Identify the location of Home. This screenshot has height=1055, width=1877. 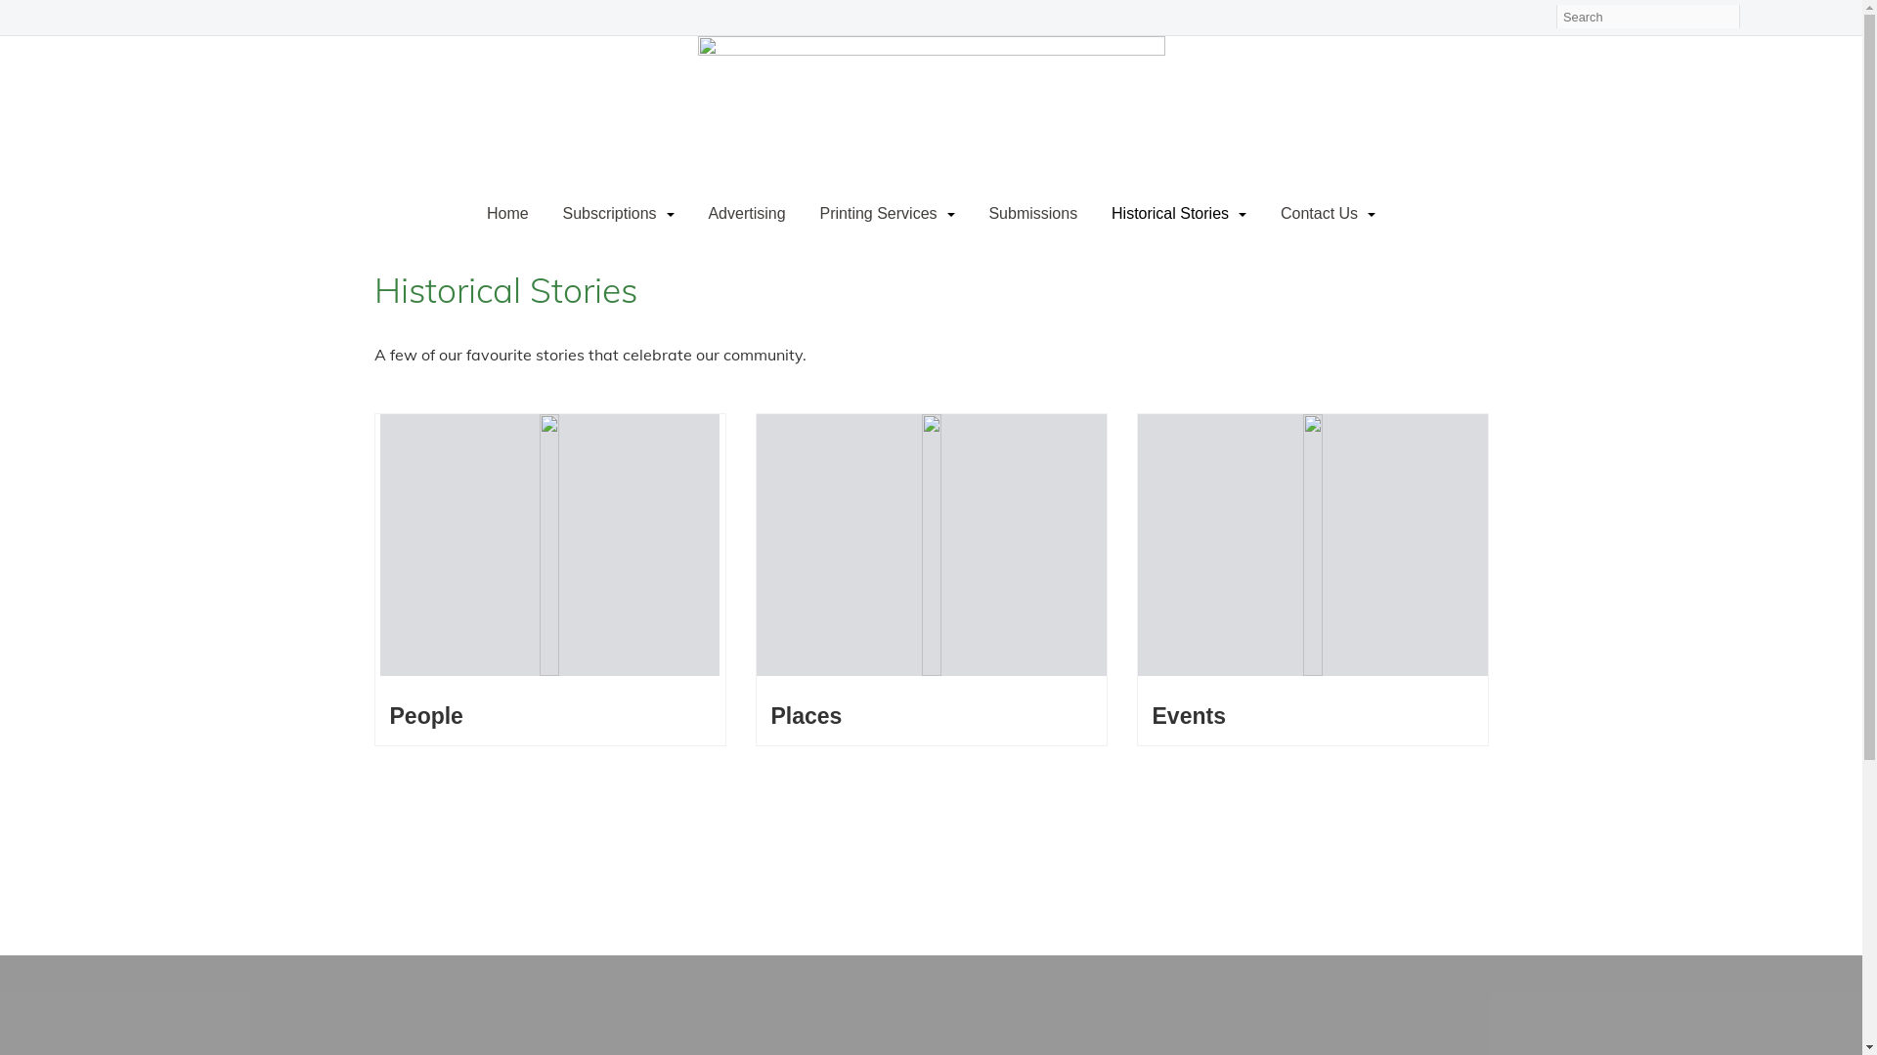
(508, 214).